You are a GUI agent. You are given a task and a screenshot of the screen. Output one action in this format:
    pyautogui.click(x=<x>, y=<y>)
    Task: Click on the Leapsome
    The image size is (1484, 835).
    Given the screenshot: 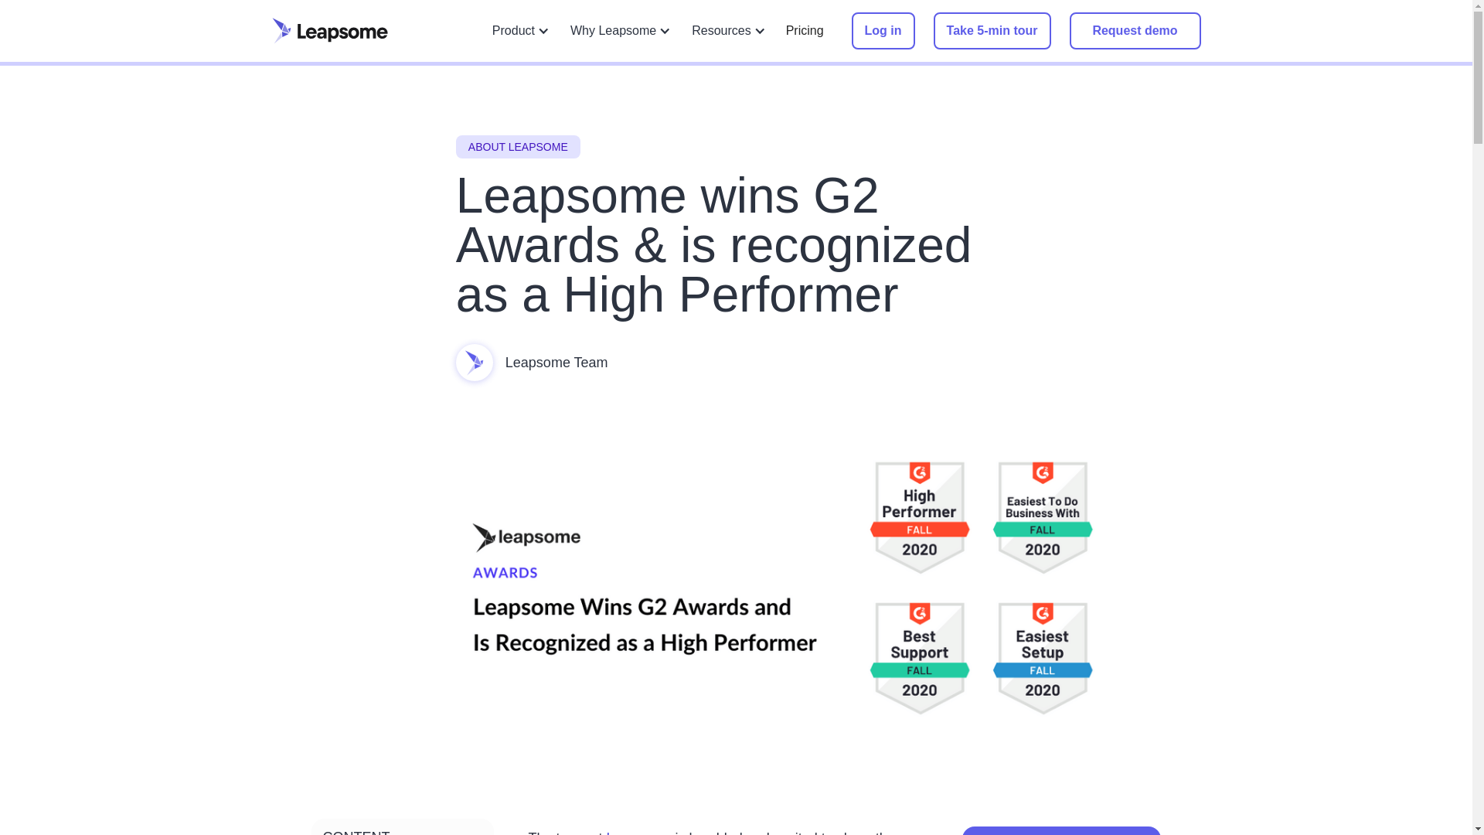 What is the action you would take?
    pyautogui.click(x=639, y=832)
    